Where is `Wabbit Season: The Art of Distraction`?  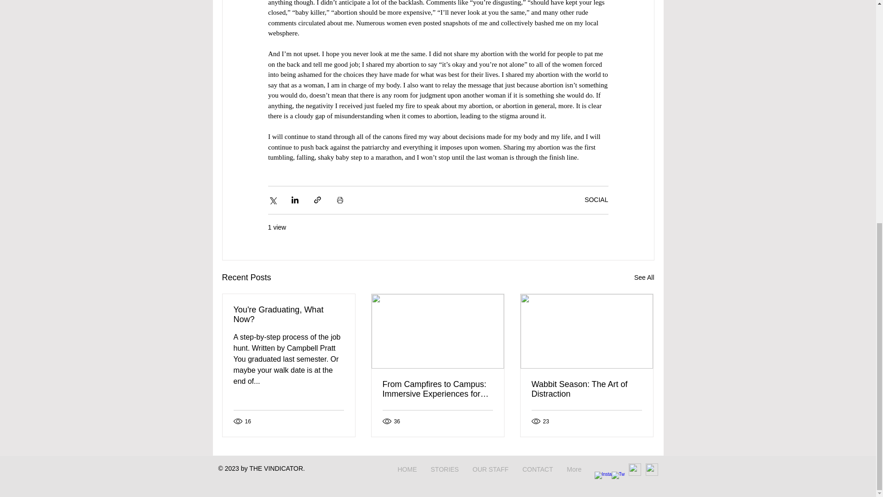
Wabbit Season: The Art of Distraction is located at coordinates (586, 389).